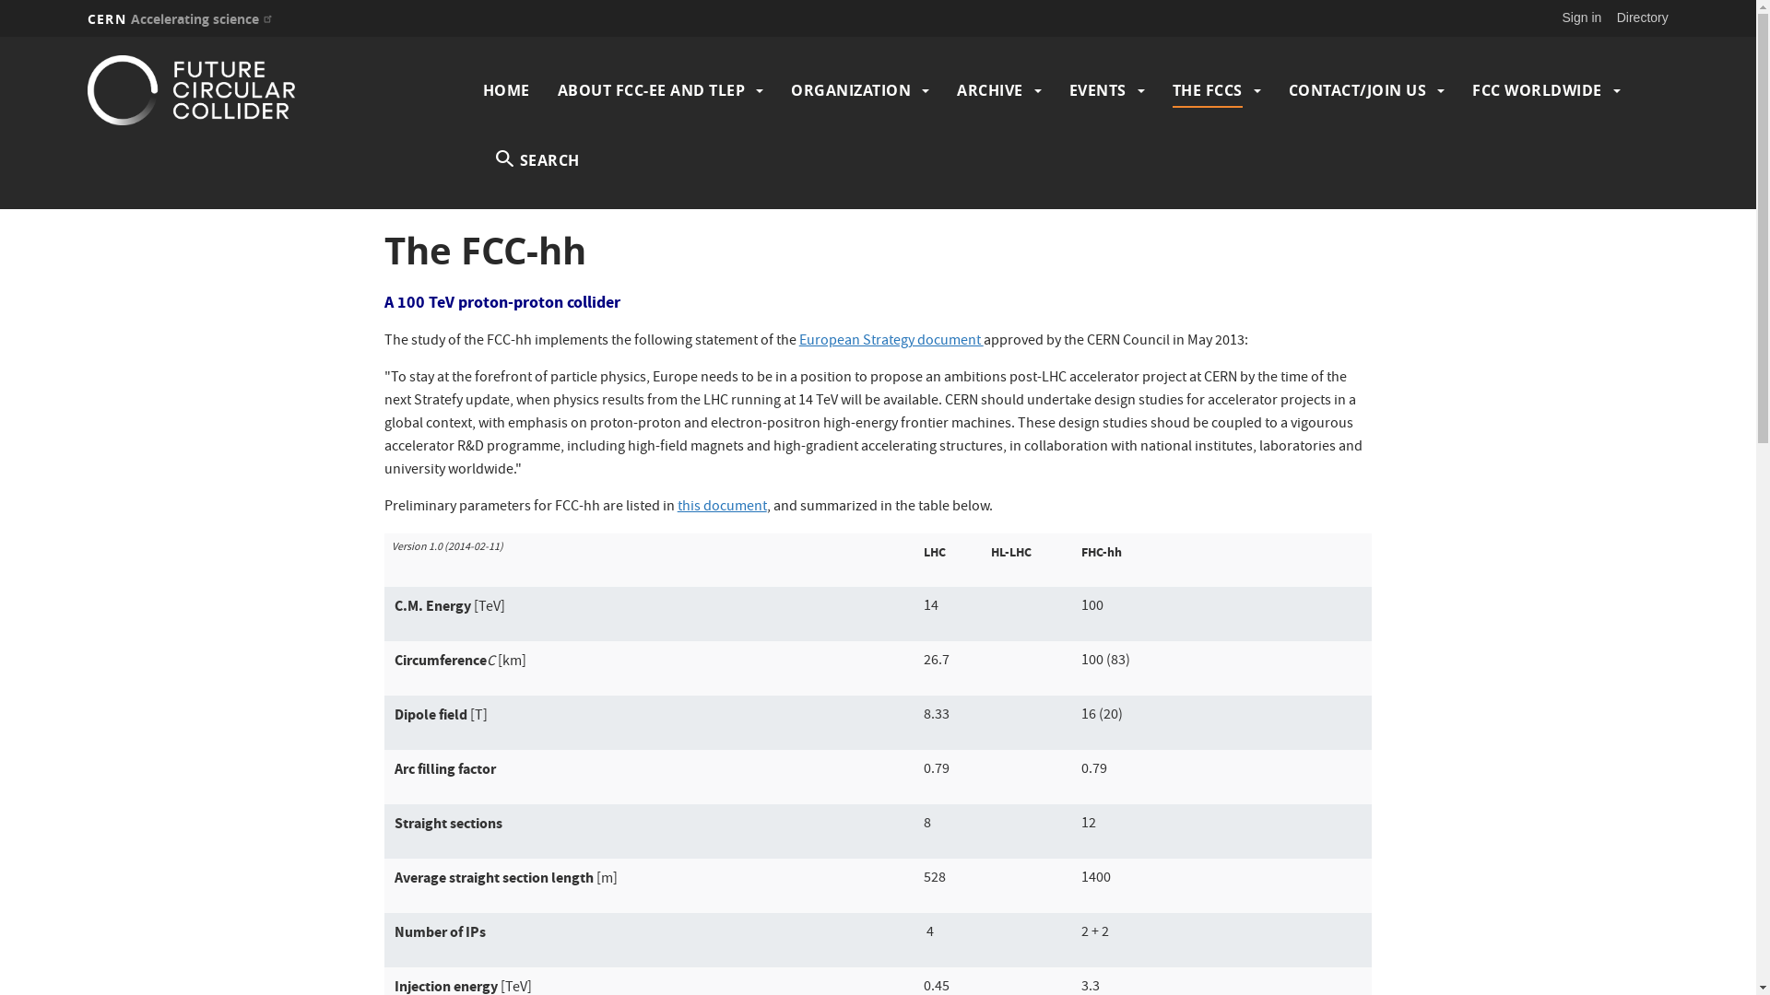 Image resolution: width=1770 pixels, height=995 pixels. What do you see at coordinates (652, 90) in the screenshot?
I see `ABOUT FCC-EE AND TLEP` at bounding box center [652, 90].